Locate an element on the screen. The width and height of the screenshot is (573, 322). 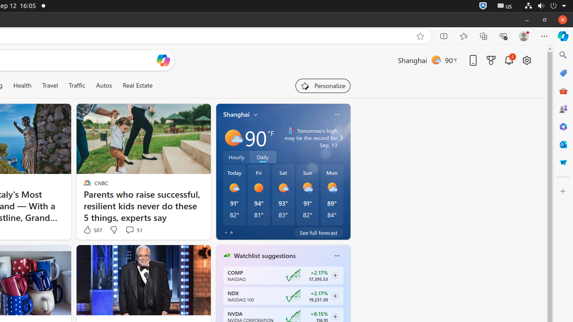
Watchlist suggestions is located at coordinates (265, 256).